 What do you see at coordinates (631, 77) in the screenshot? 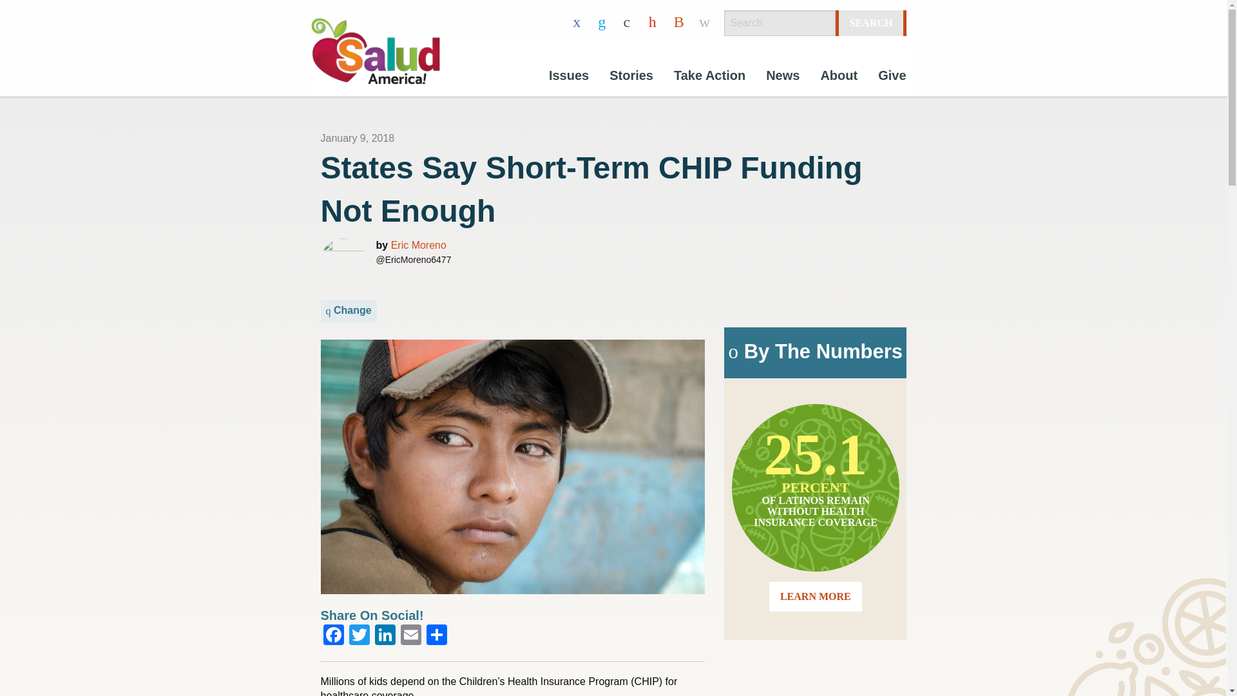
I see `Stories` at bounding box center [631, 77].